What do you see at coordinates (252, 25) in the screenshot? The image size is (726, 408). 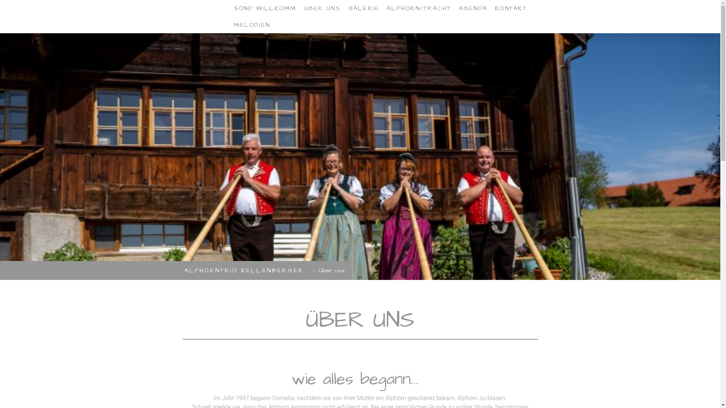 I see `MELODIEN` at bounding box center [252, 25].